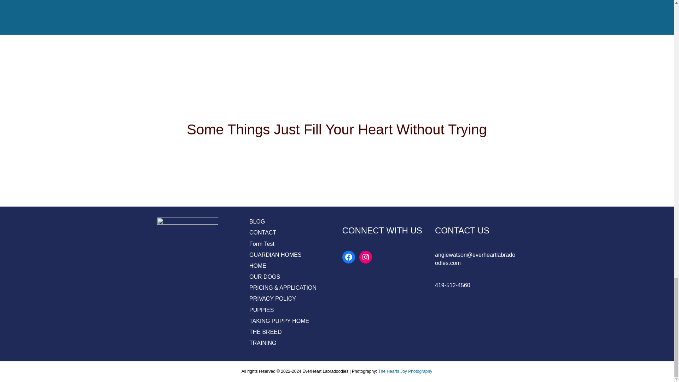 The image size is (679, 382). Describe the element at coordinates (262, 244) in the screenshot. I see `Form Test` at that location.